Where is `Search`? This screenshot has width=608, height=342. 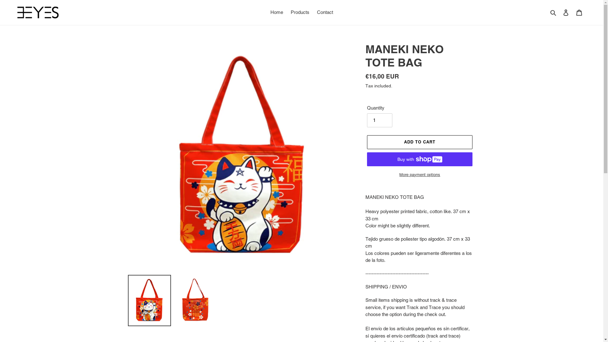
Search is located at coordinates (554, 13).